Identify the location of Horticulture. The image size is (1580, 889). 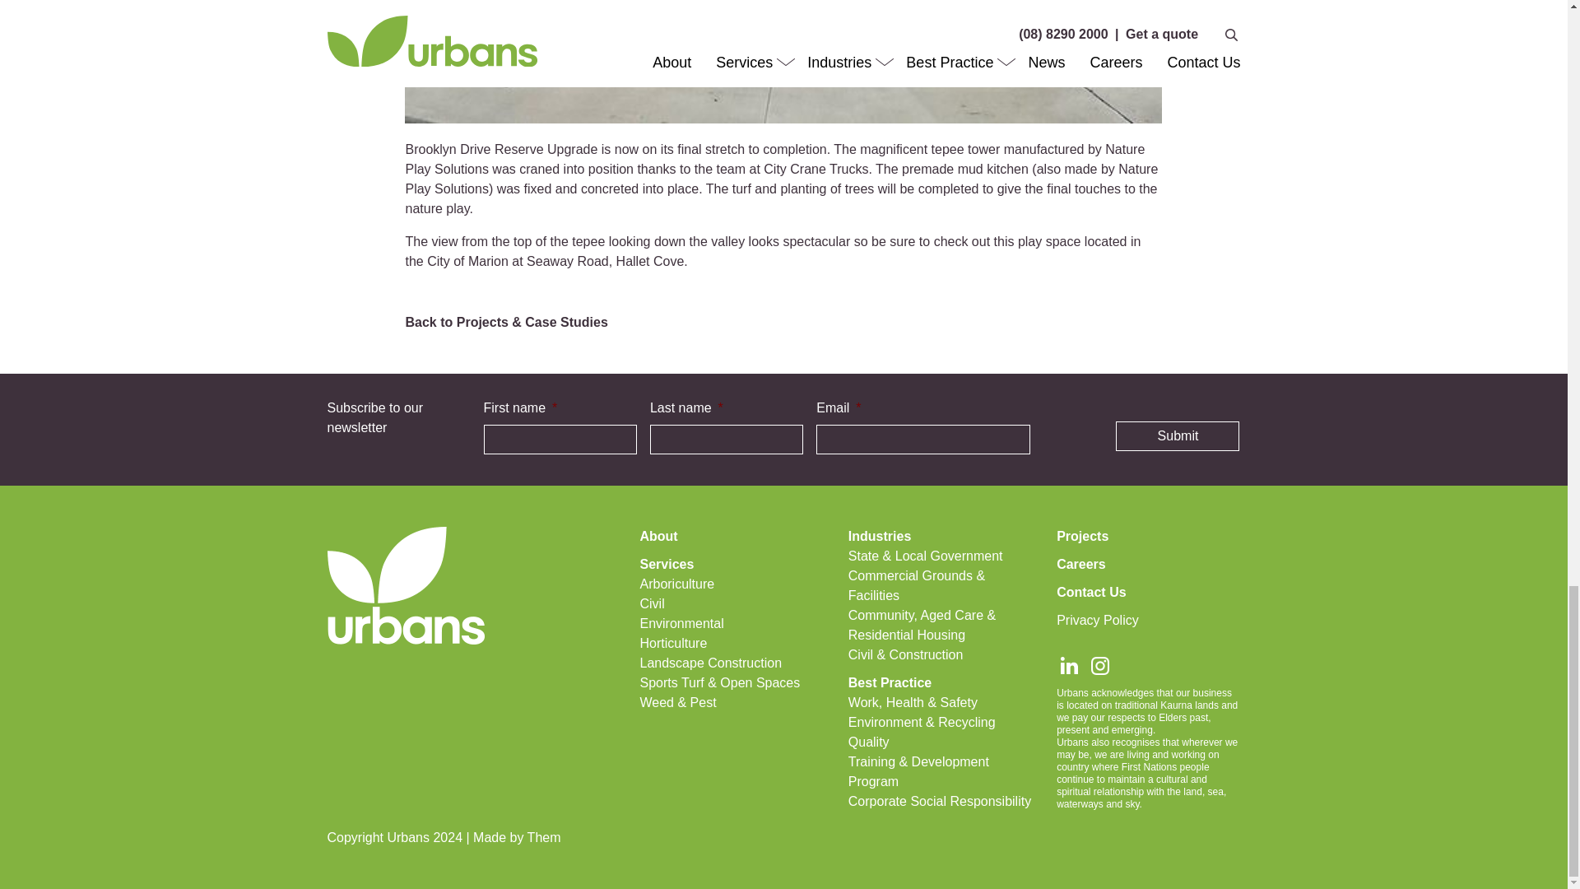
(673, 643).